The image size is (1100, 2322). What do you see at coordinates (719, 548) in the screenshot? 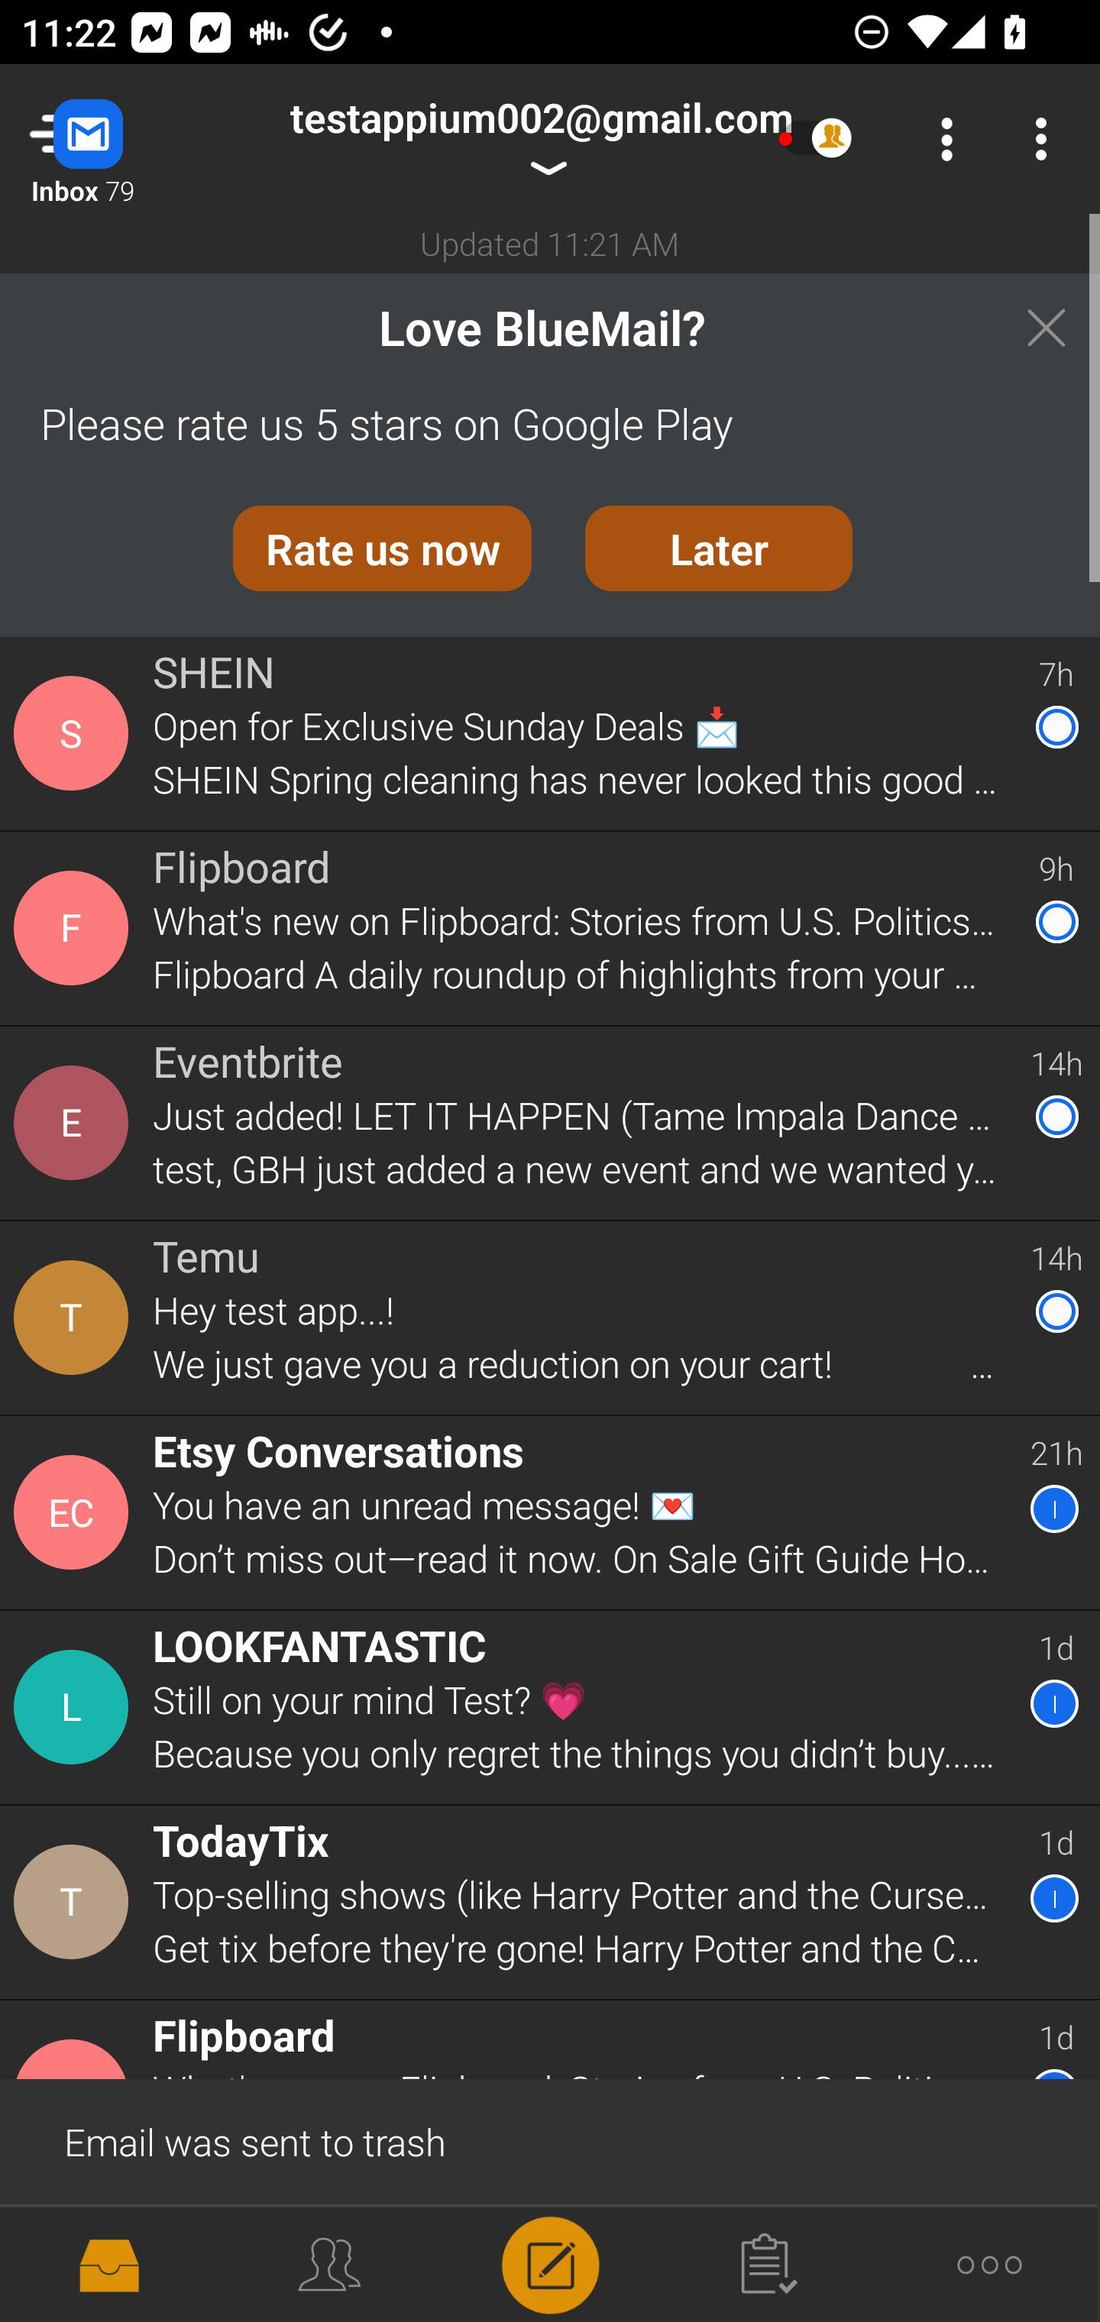
I see `Later` at bounding box center [719, 548].